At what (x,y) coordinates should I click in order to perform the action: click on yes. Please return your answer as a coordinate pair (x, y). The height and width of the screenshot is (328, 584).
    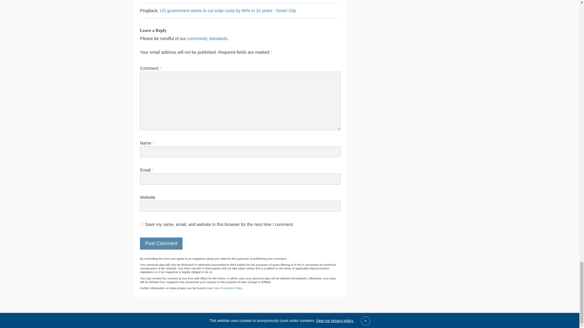
    Looking at the image, I should click on (142, 224).